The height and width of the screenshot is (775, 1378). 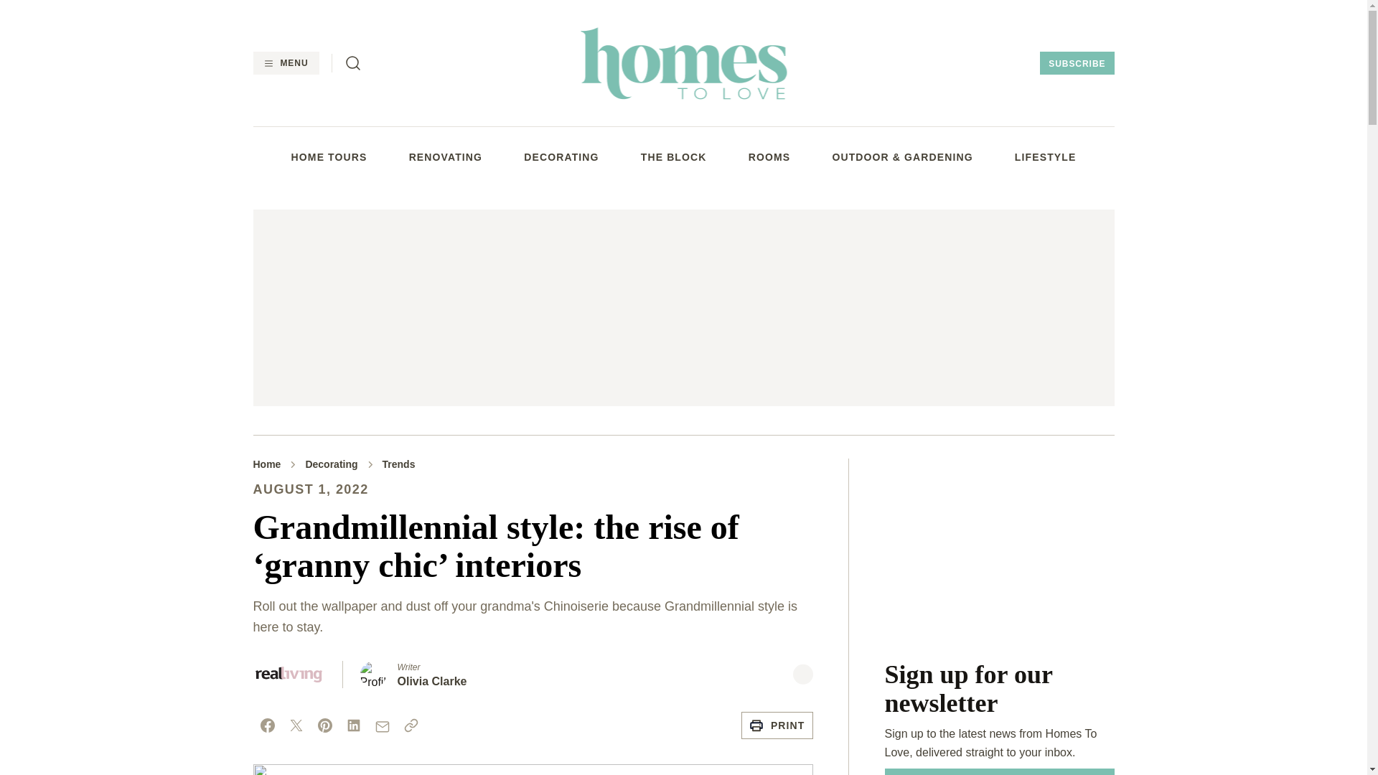 What do you see at coordinates (561, 156) in the screenshot?
I see `DECORATING` at bounding box center [561, 156].